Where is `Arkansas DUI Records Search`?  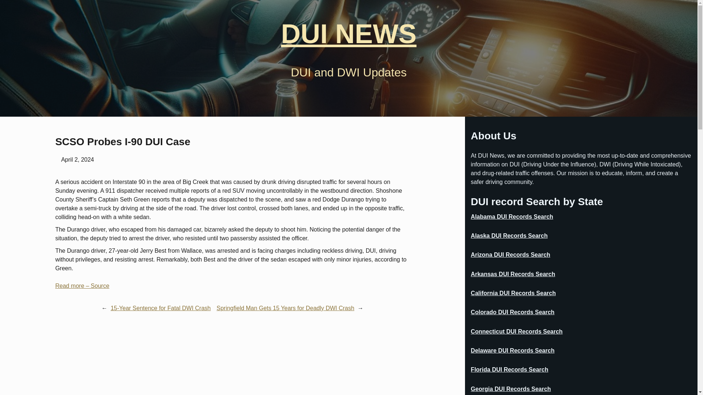 Arkansas DUI Records Search is located at coordinates (513, 274).